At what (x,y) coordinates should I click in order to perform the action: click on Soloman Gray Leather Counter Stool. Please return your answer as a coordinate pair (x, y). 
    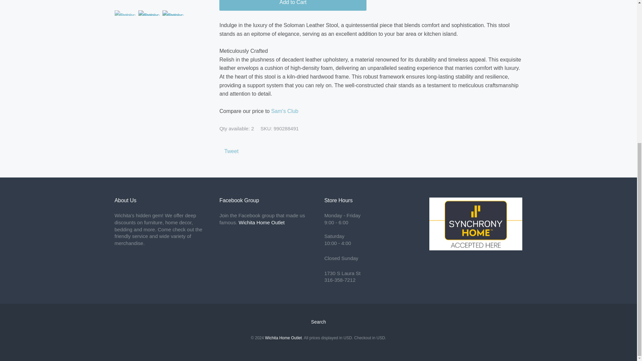
    Looking at the image, I should click on (125, 22).